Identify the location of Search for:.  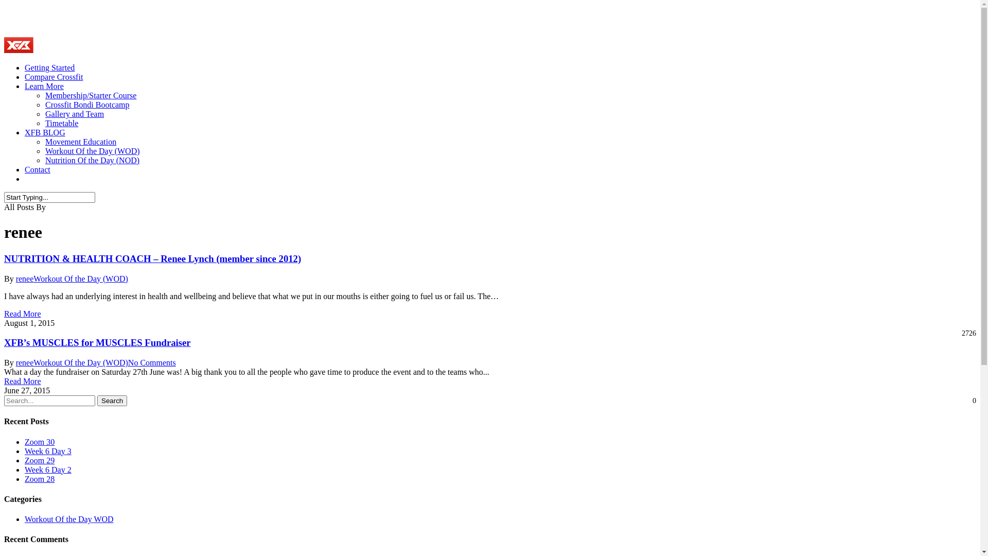
(49, 401).